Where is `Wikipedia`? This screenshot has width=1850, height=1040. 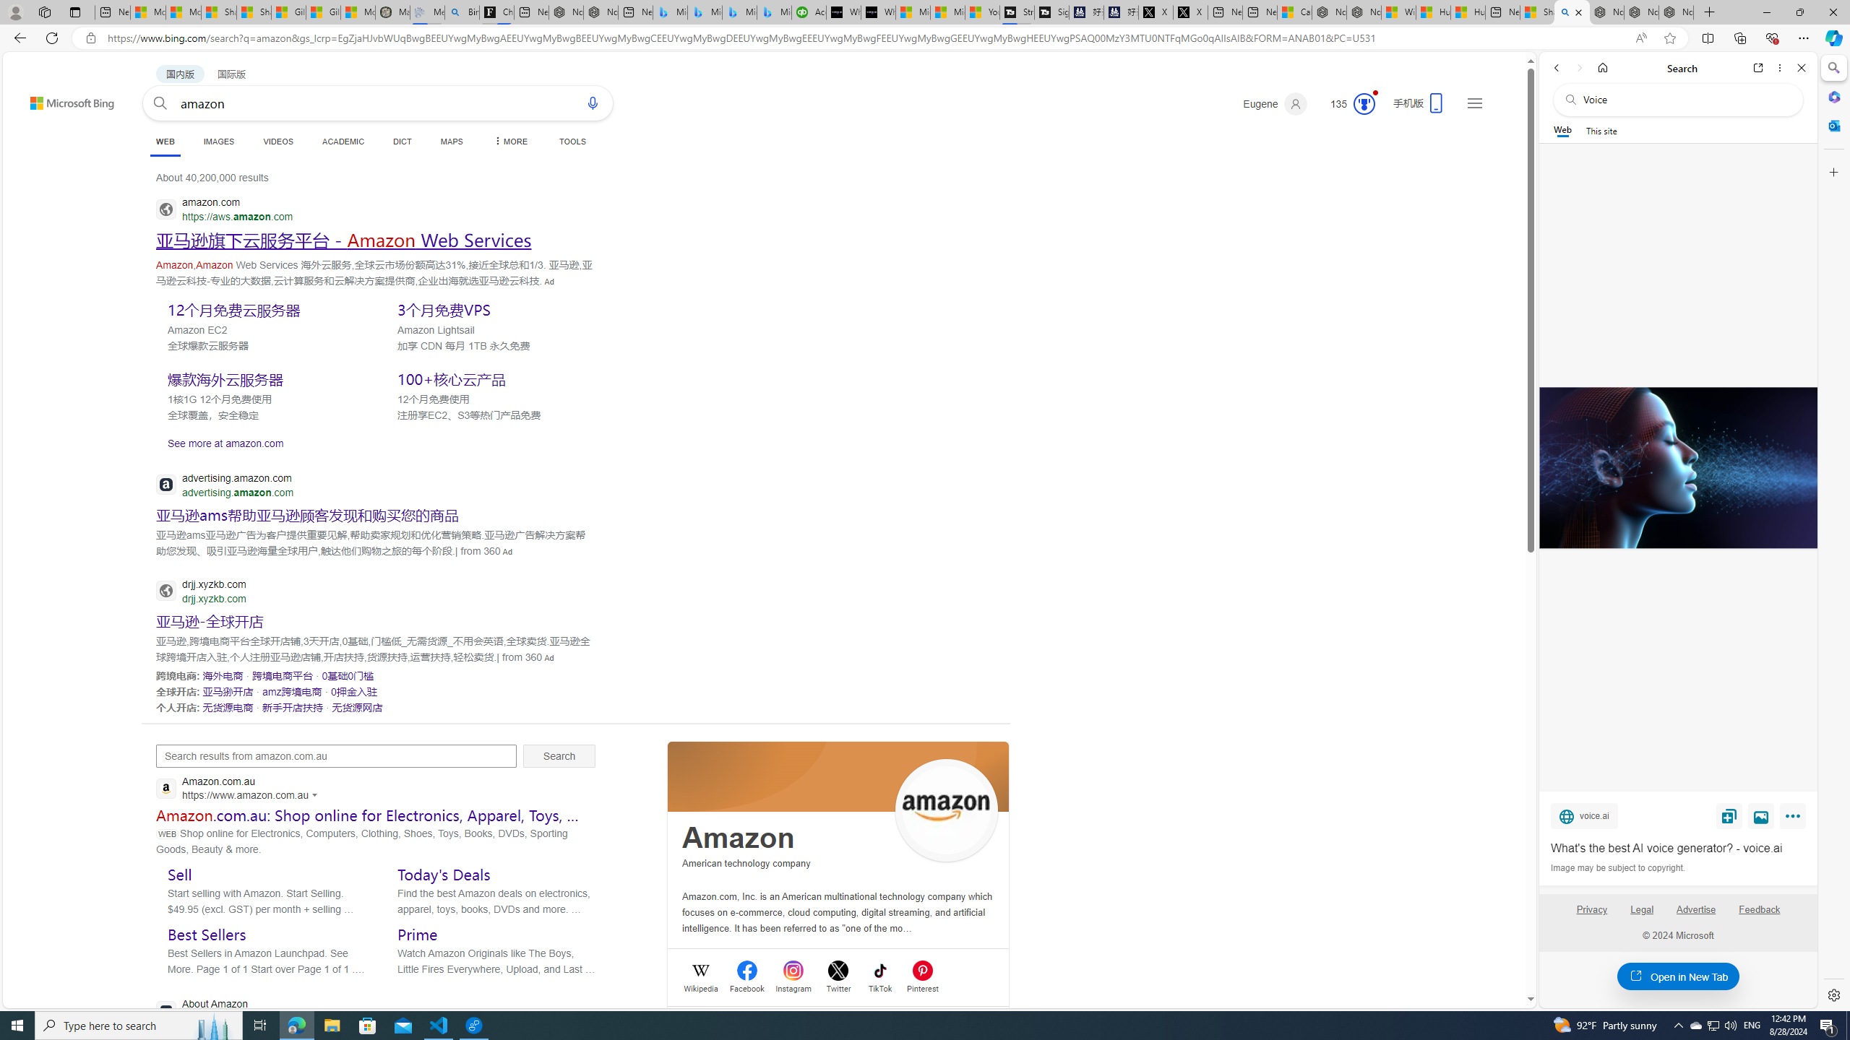 Wikipedia is located at coordinates (701, 987).